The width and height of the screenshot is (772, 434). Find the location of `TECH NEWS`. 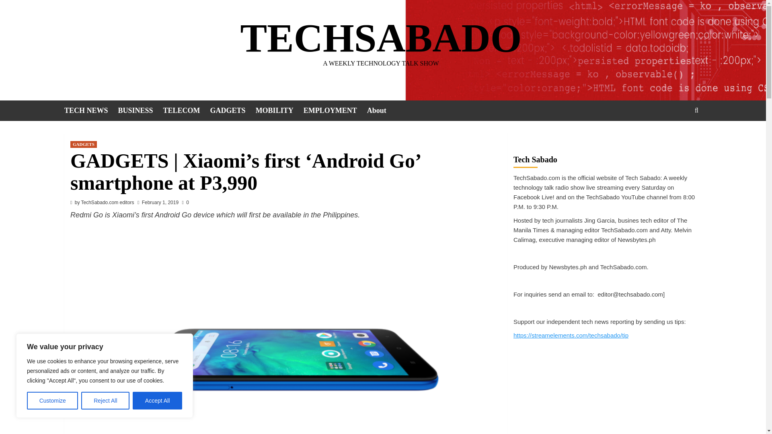

TECH NEWS is located at coordinates (91, 111).